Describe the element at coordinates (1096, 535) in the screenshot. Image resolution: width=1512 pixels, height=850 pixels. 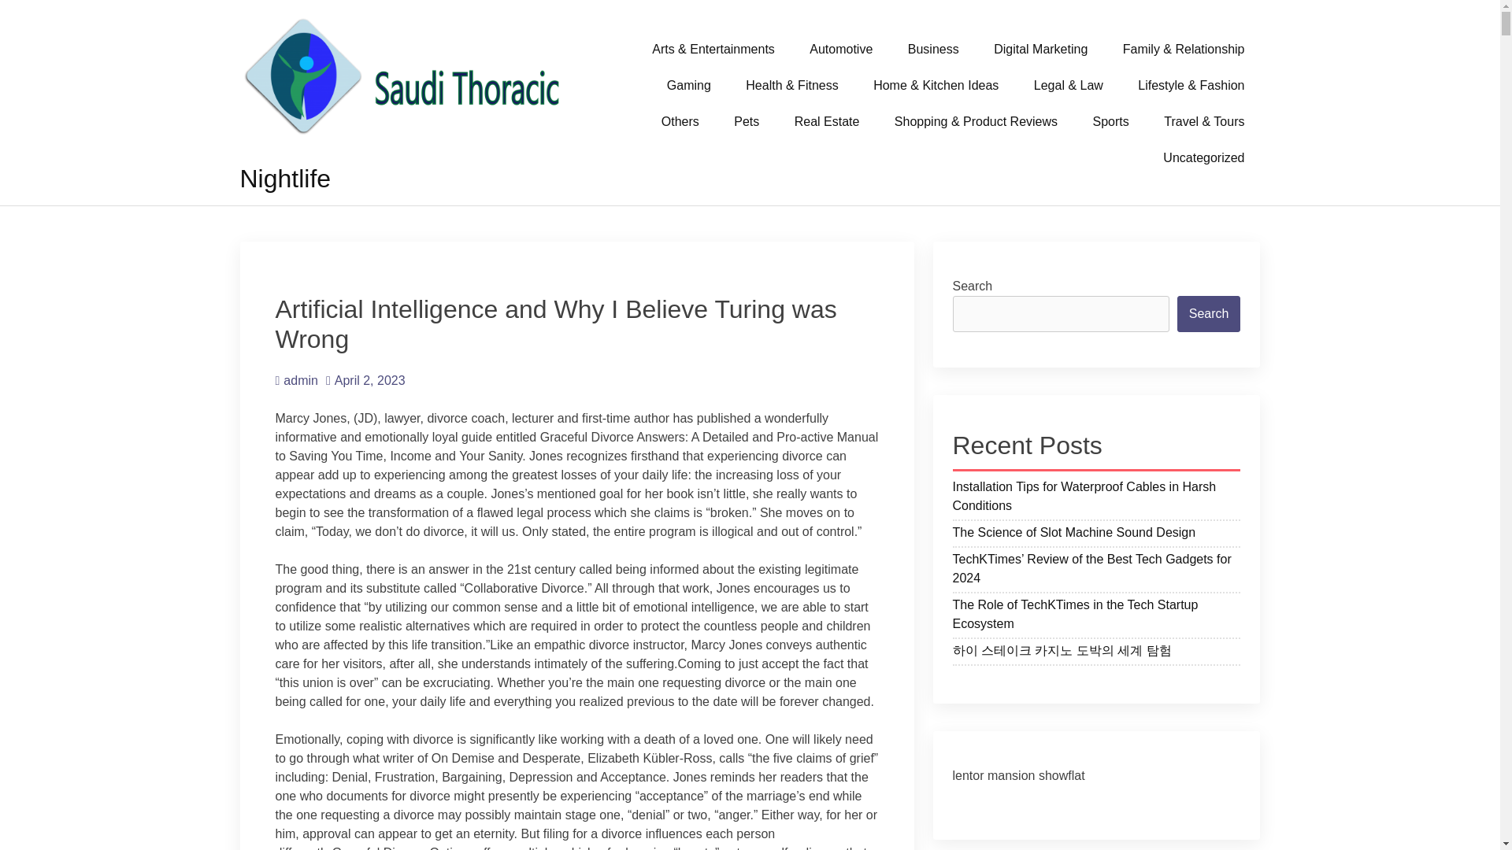
I see `The Science of Slot Machine Sound Design` at that location.